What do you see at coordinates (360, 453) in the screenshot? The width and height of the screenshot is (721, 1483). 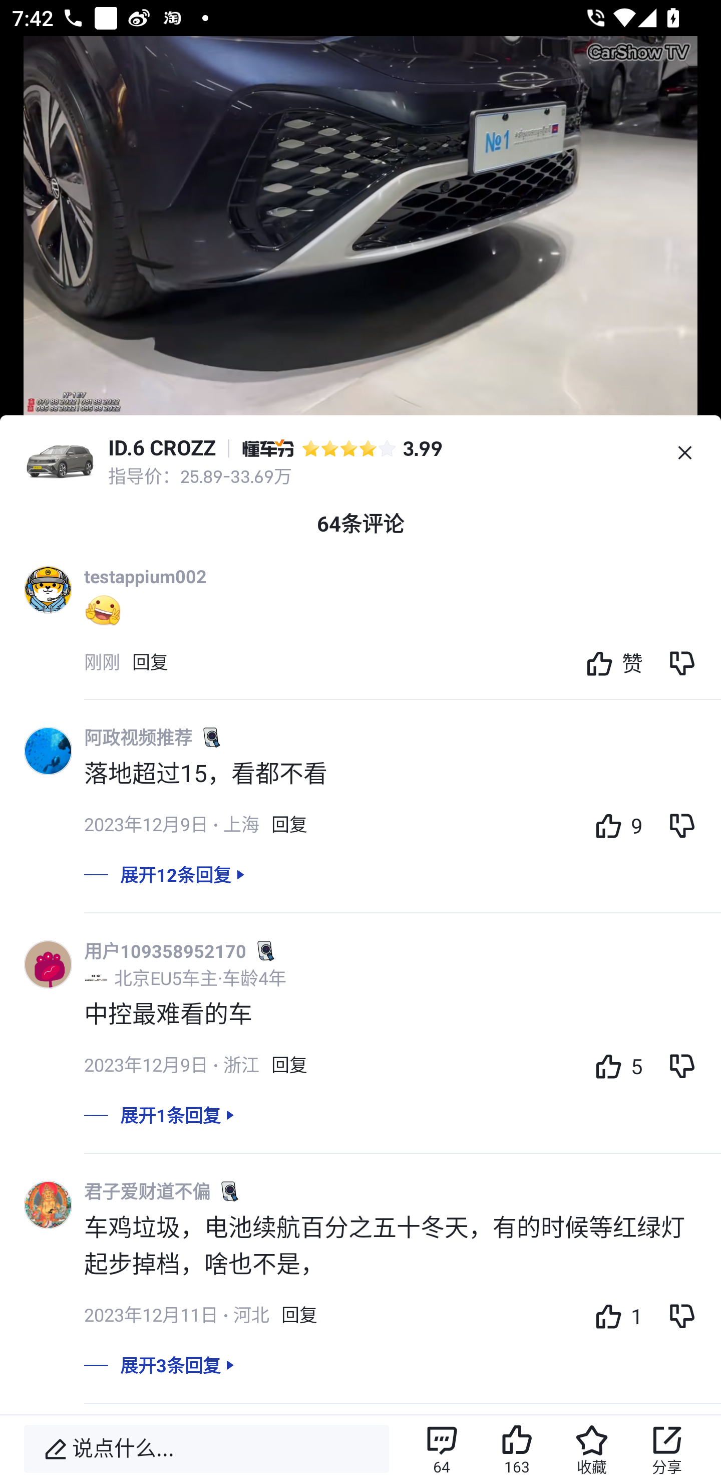 I see `ID.6 CROZZ 3.99 指导价：25.89-33.69万` at bounding box center [360, 453].